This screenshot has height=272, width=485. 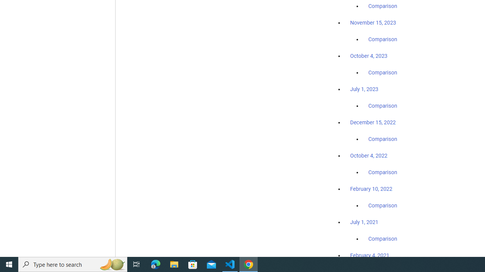 I want to click on February 4, 2021, so click(x=370, y=255).